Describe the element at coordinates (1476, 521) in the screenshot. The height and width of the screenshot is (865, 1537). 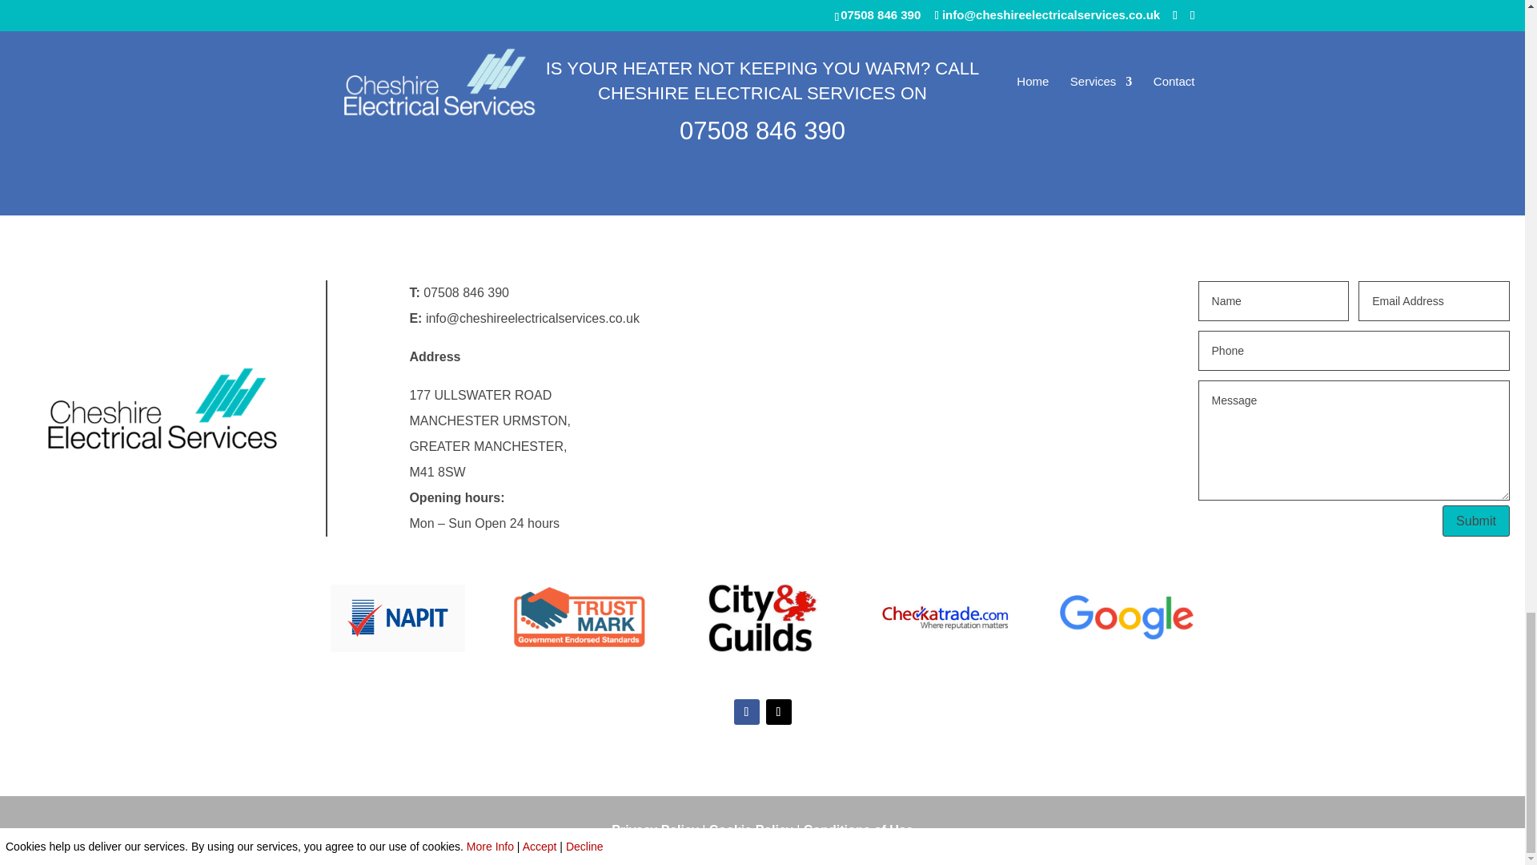
I see `Submit` at that location.